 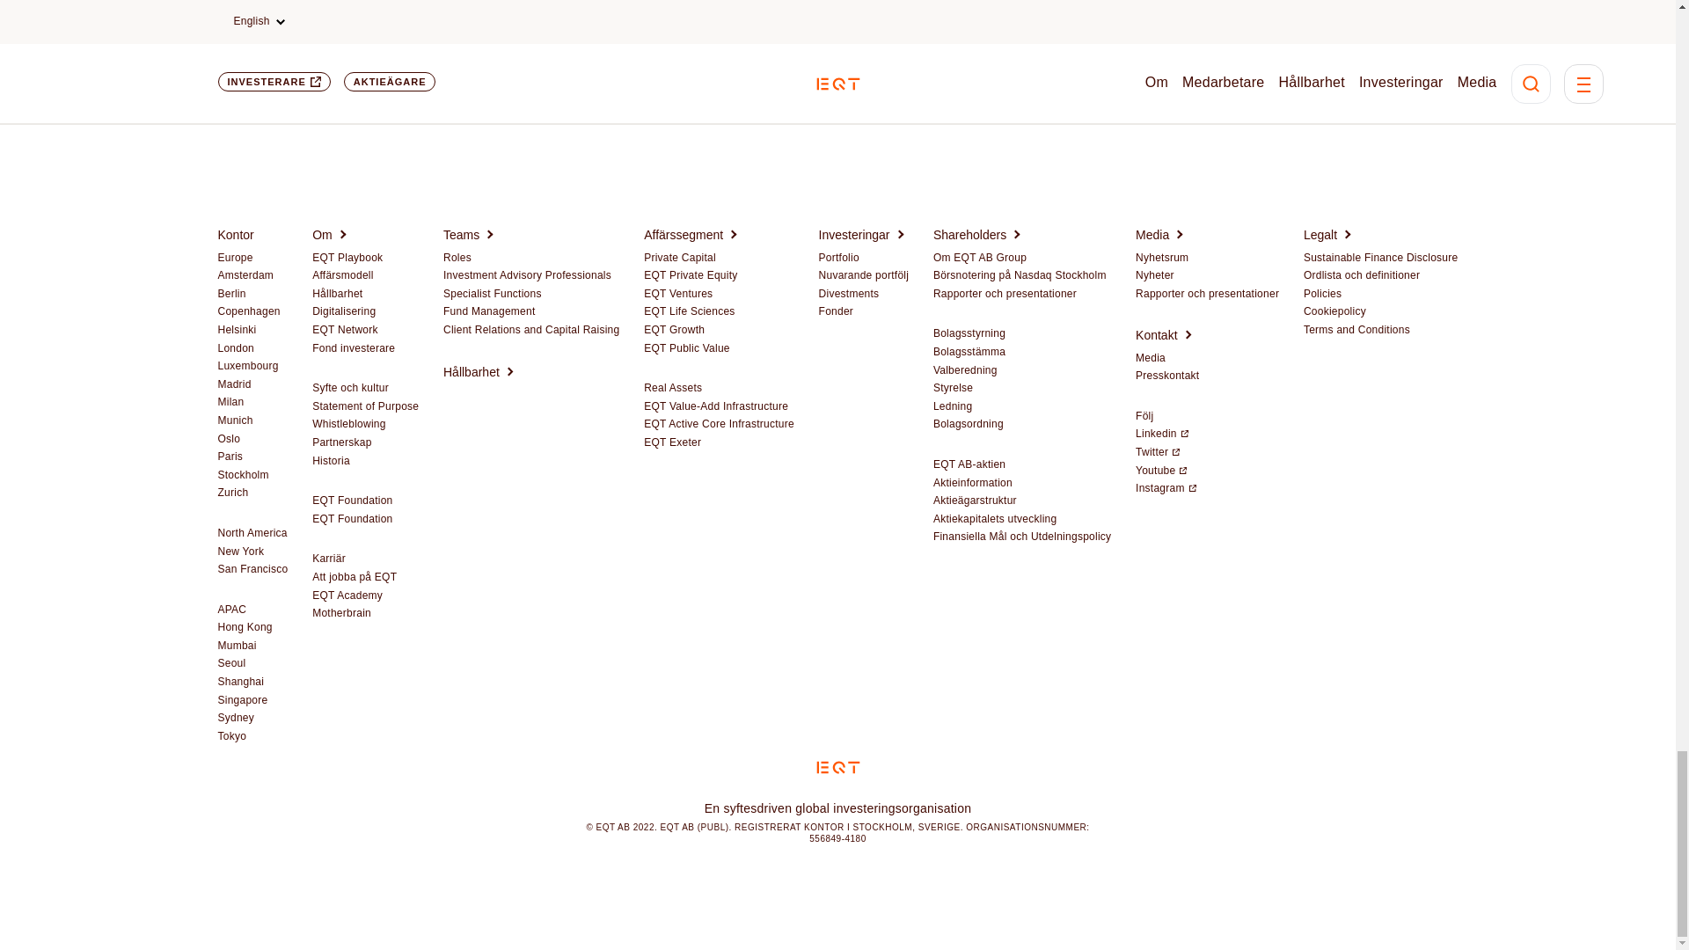 I want to click on EQT logo, so click(x=837, y=767).